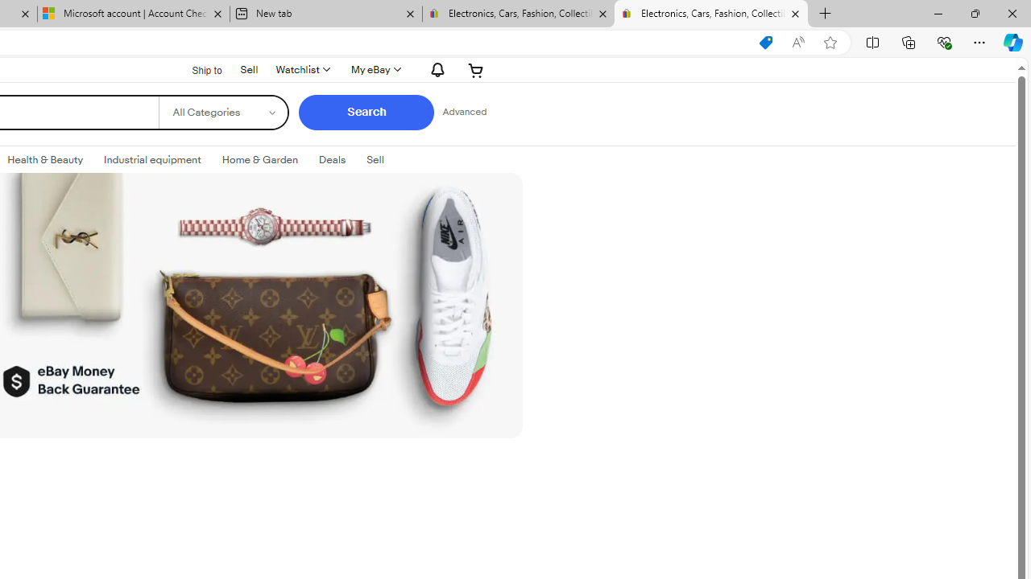  Describe the element at coordinates (476, 69) in the screenshot. I see `Your shopping cart` at that location.